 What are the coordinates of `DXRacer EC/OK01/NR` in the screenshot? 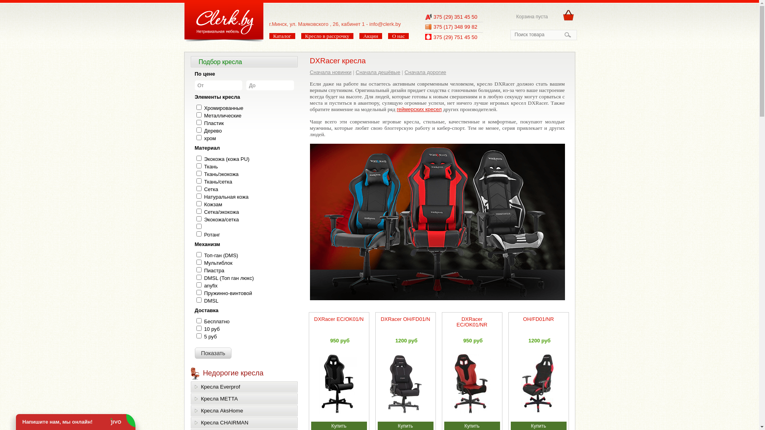 It's located at (472, 322).